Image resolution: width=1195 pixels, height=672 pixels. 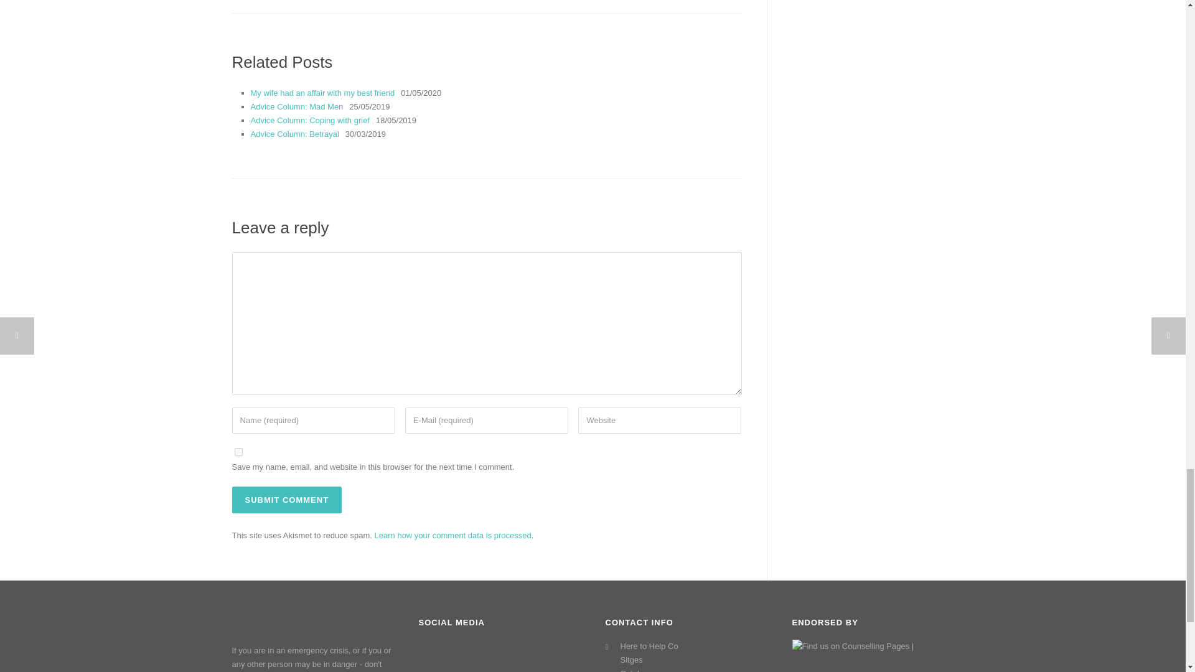 What do you see at coordinates (309, 119) in the screenshot?
I see `Link to Advice Column: Coping with grief` at bounding box center [309, 119].